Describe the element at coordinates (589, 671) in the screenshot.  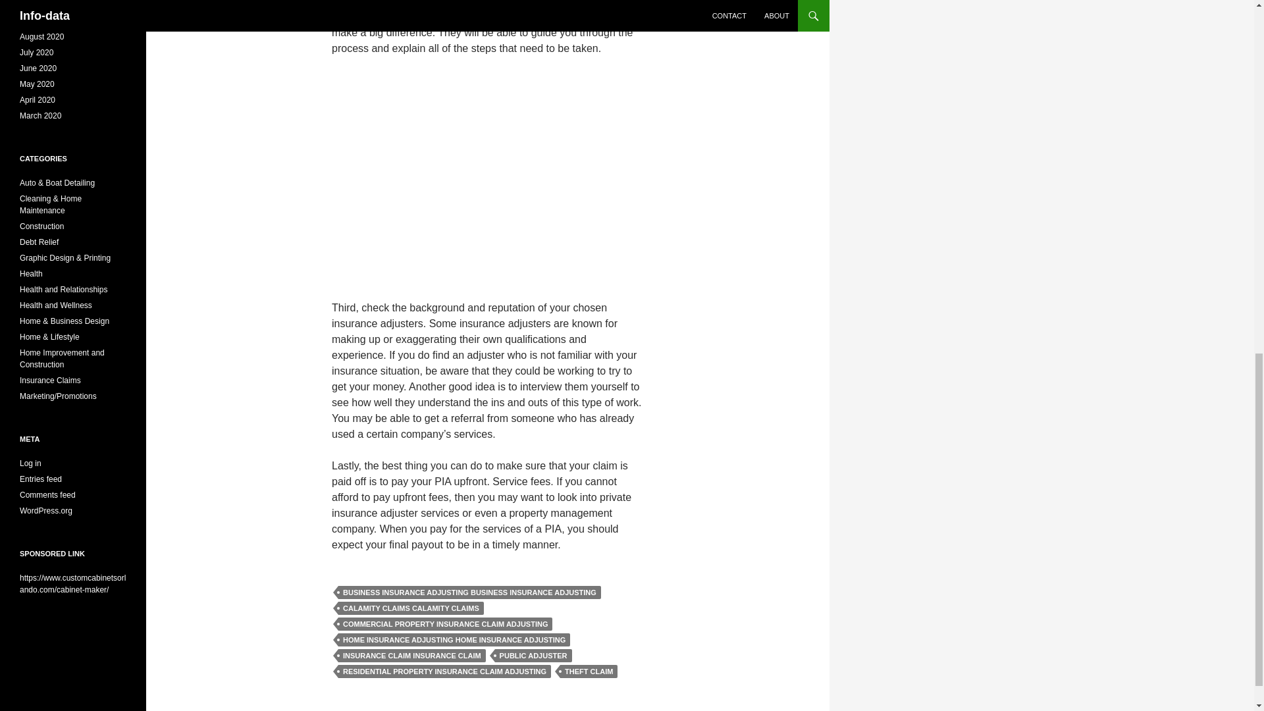
I see `THEFT CLAIM` at that location.